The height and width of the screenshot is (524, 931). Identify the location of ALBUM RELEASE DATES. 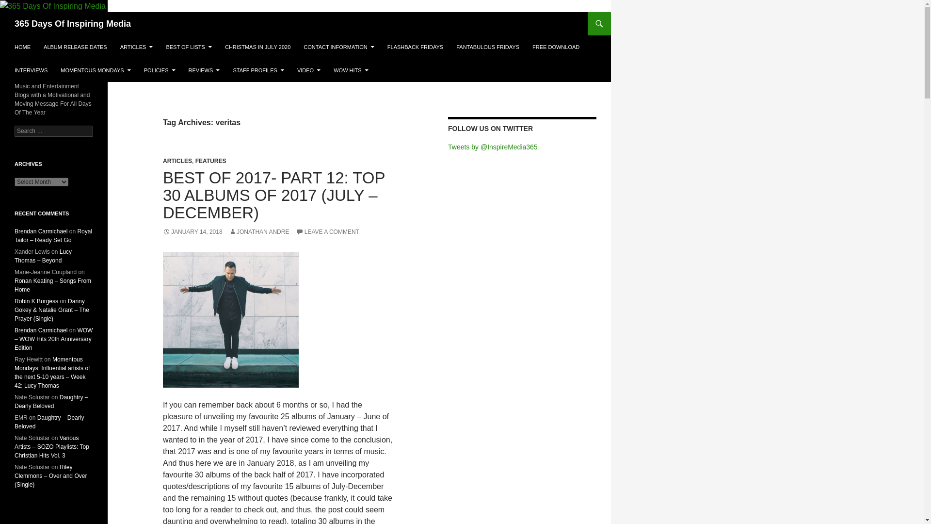
(75, 47).